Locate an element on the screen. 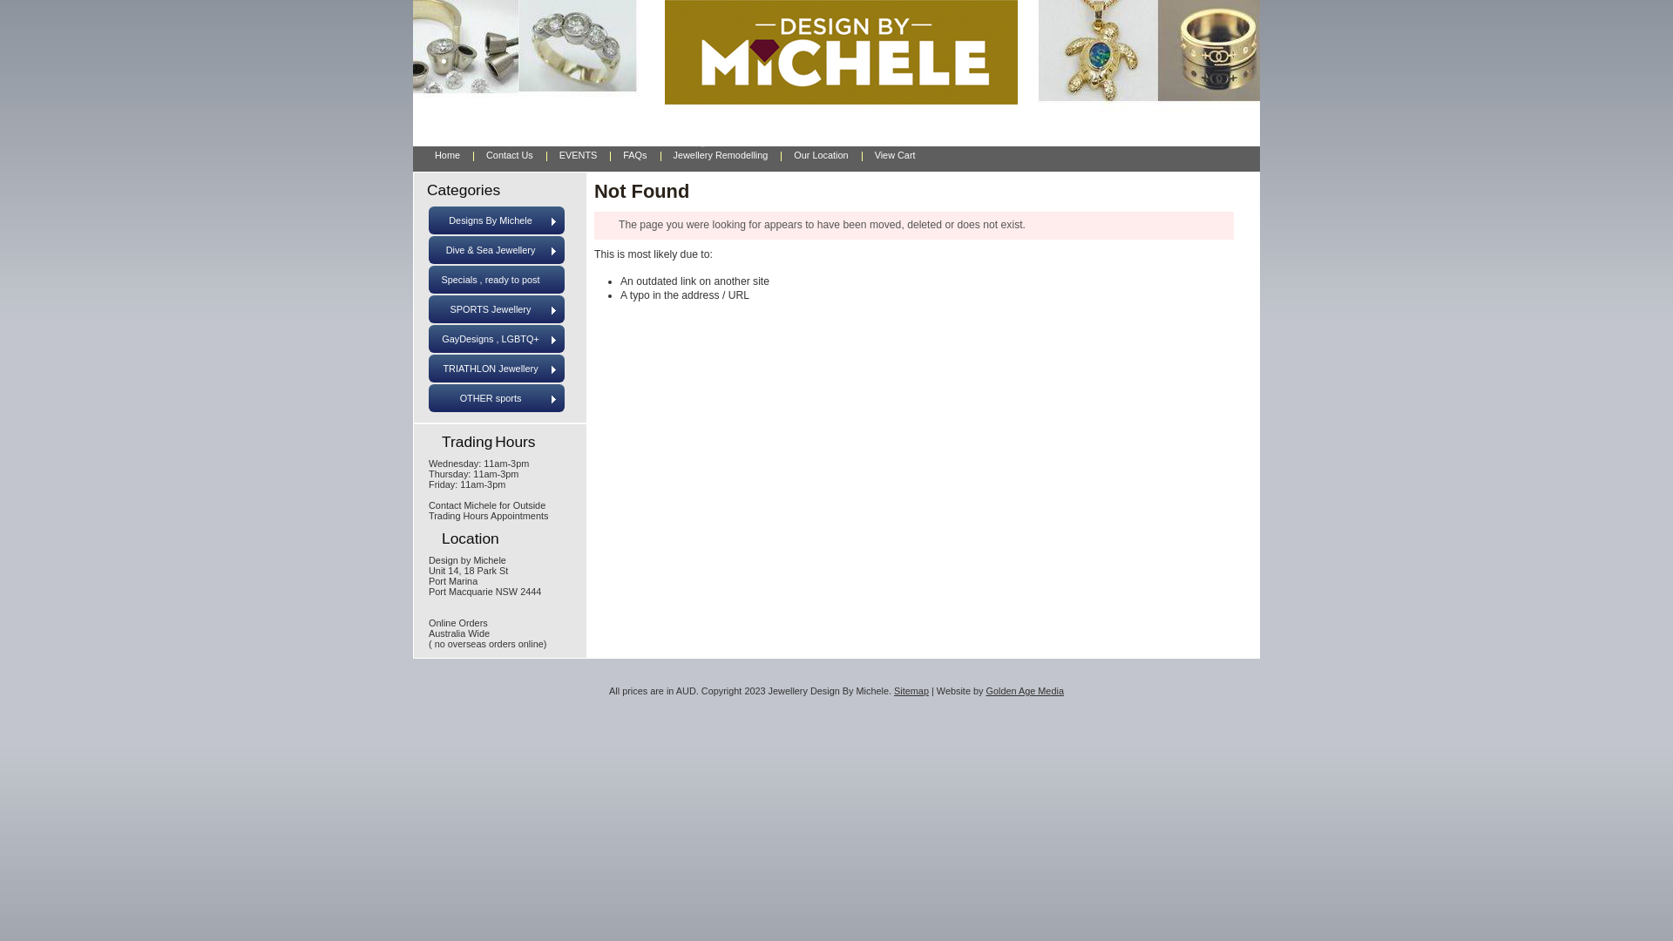 This screenshot has height=941, width=1673. Sitemap is located at coordinates (911, 691).